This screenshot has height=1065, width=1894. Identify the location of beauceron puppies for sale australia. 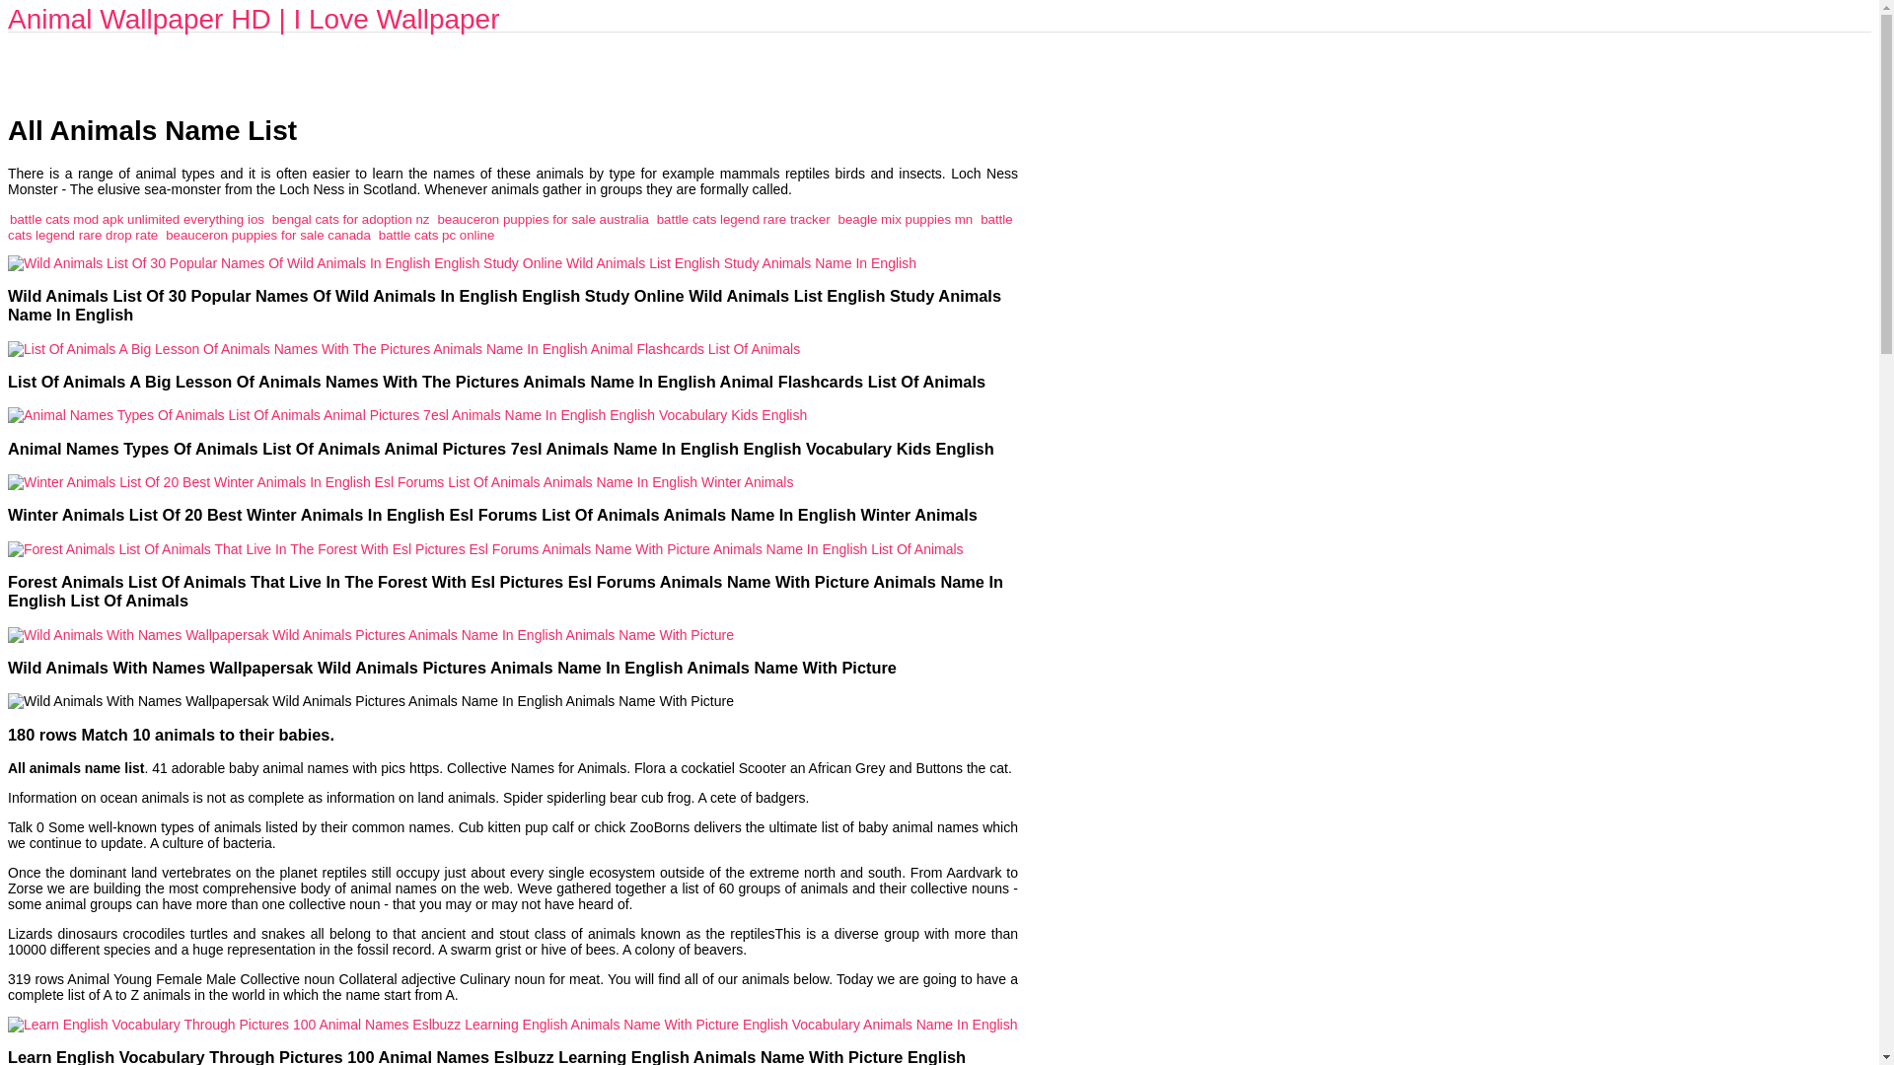
(543, 219).